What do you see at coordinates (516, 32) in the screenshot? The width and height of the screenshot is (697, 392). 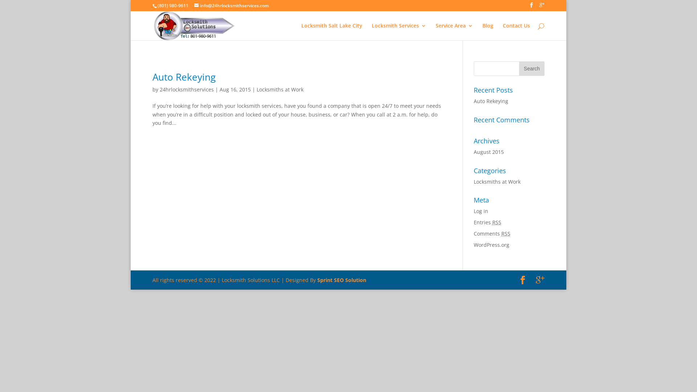 I see `Contact Us` at bounding box center [516, 32].